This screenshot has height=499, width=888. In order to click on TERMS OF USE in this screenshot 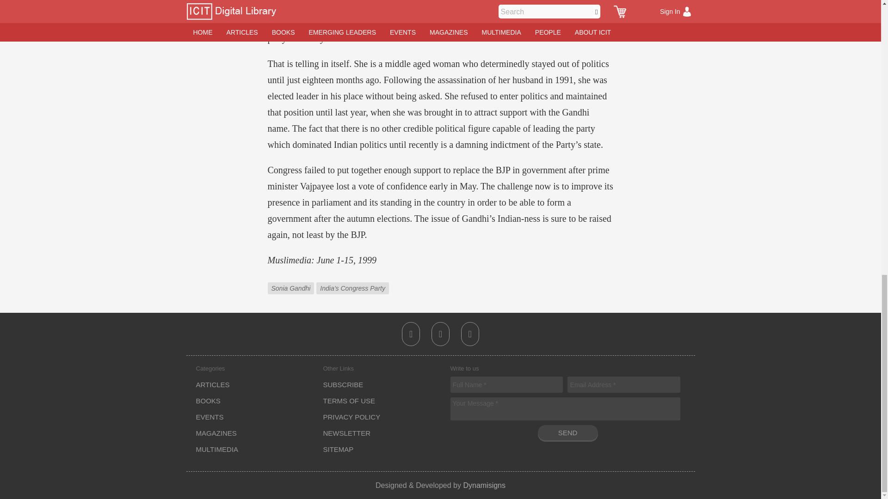, I will do `click(349, 400)`.